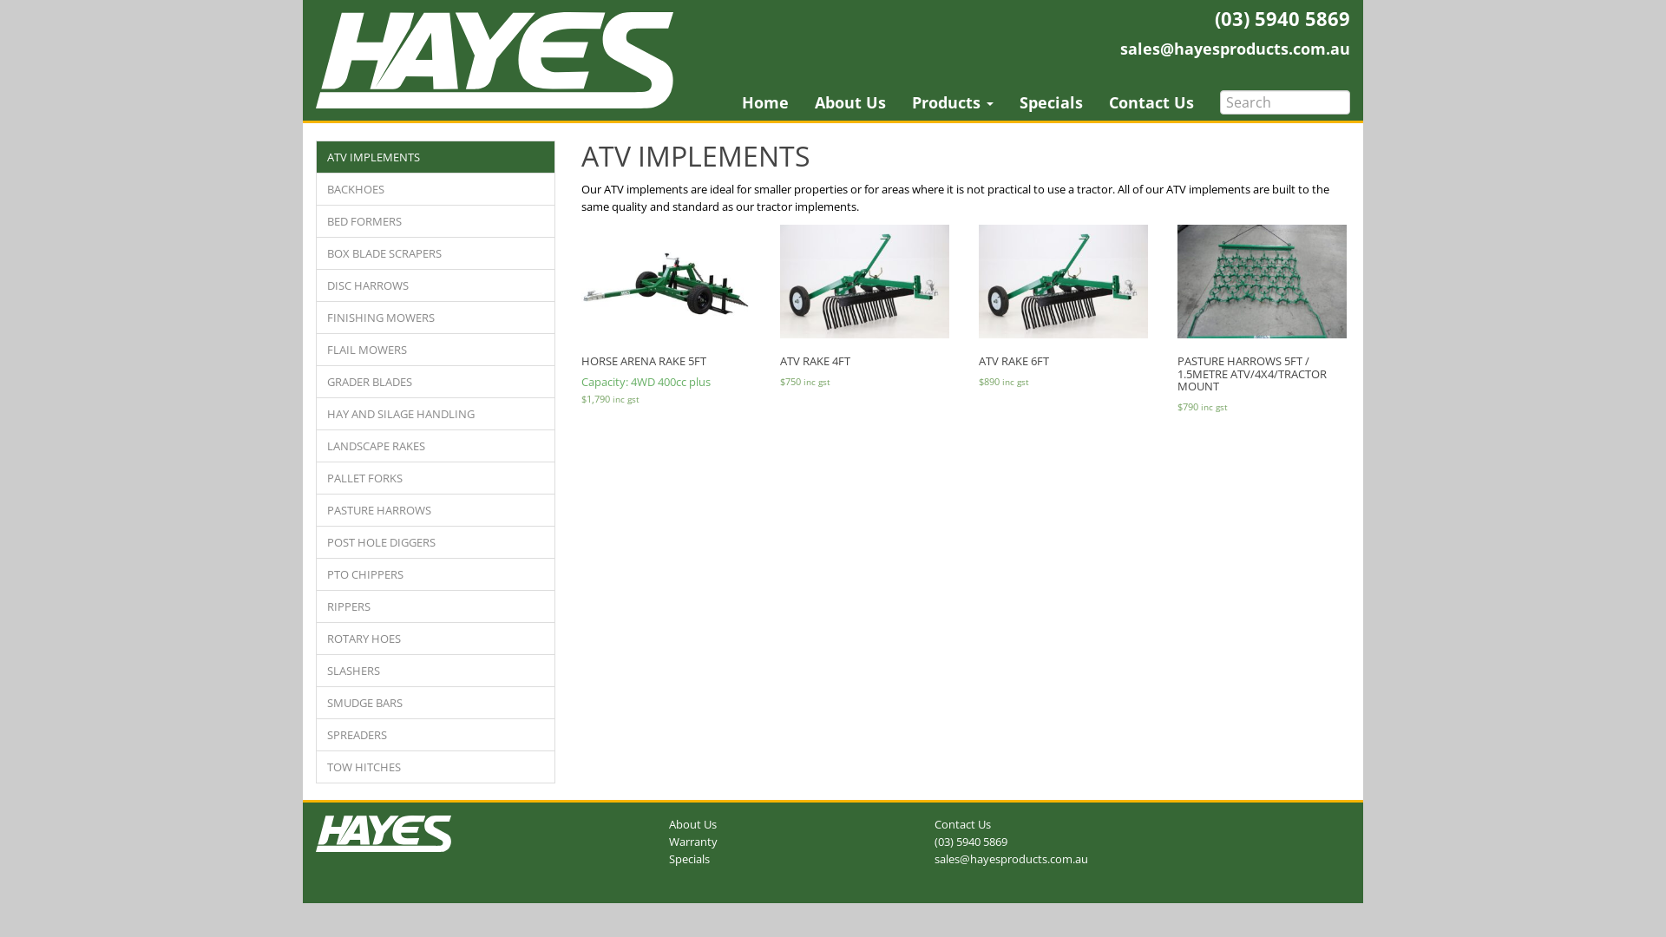 This screenshot has width=1666, height=937. I want to click on SPREADERS, so click(436, 735).